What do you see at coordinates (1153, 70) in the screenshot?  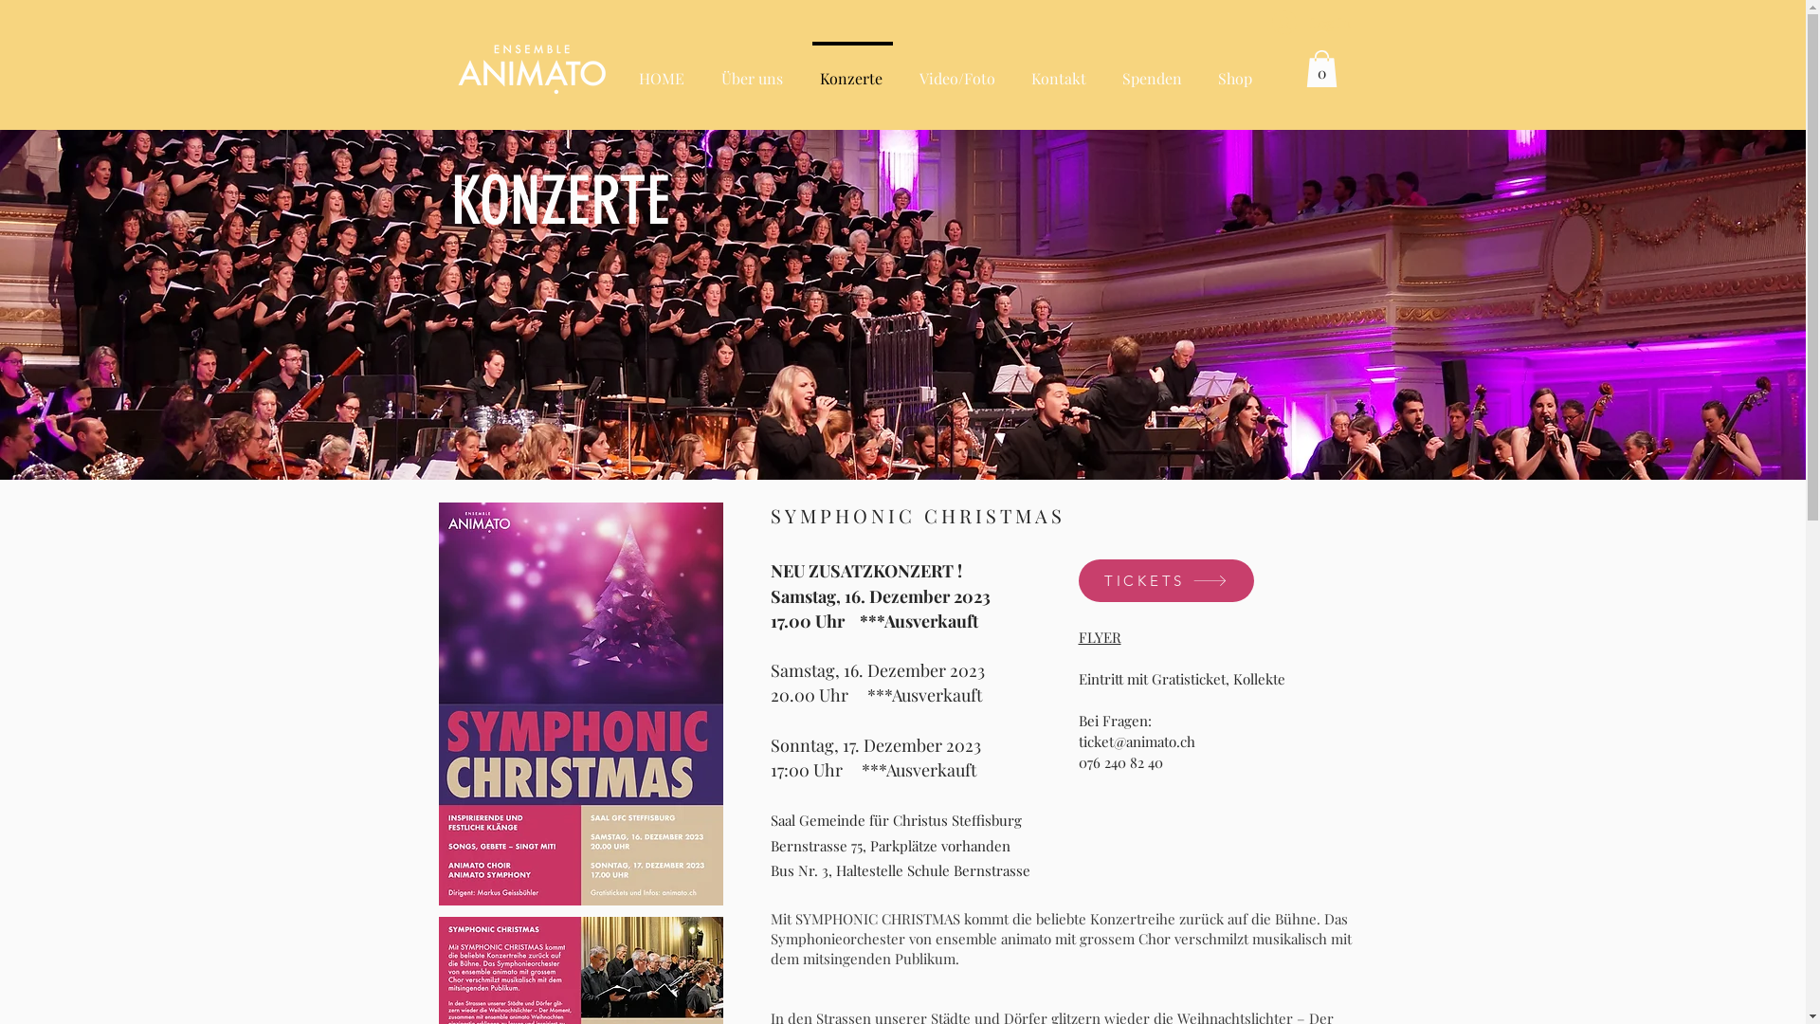 I see `Spenden` at bounding box center [1153, 70].